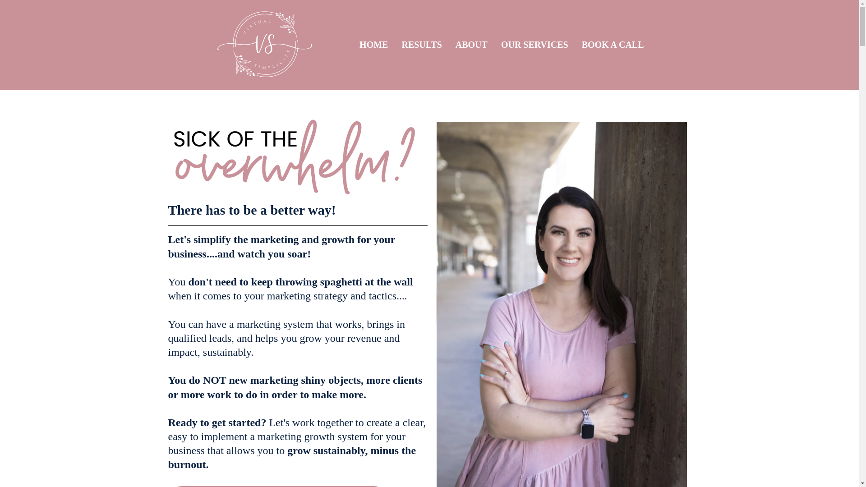 The height and width of the screenshot is (487, 866). Describe the element at coordinates (471, 45) in the screenshot. I see `ABOUT` at that location.